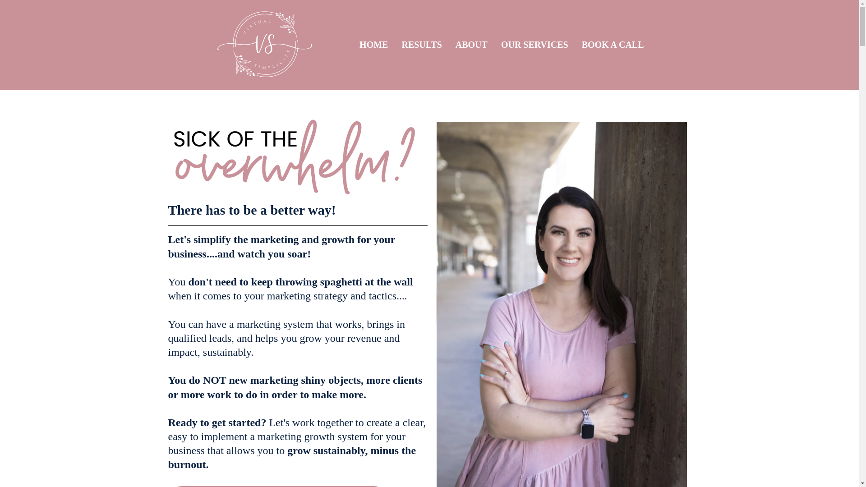 The height and width of the screenshot is (487, 866). Describe the element at coordinates (471, 45) in the screenshot. I see `ABOUT` at that location.